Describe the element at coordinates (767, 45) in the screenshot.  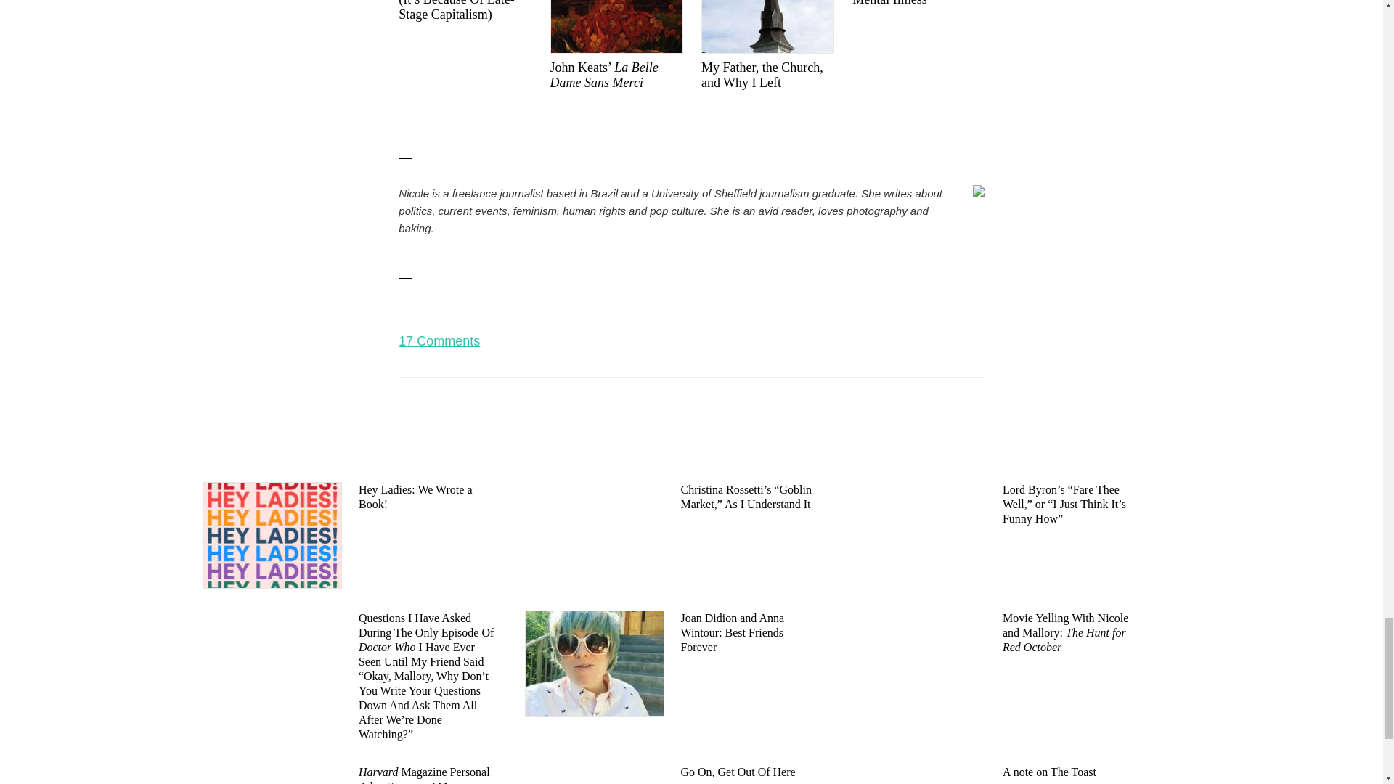
I see `My Father, the Church, and Why I Left` at that location.